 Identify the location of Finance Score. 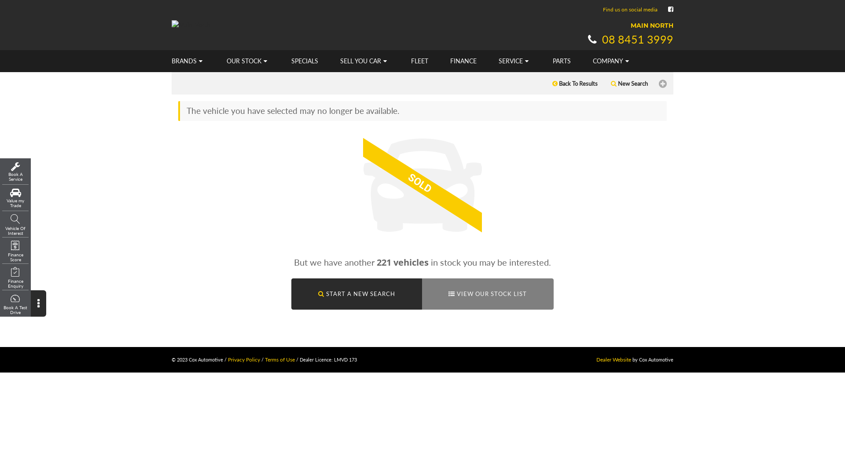
(15, 252).